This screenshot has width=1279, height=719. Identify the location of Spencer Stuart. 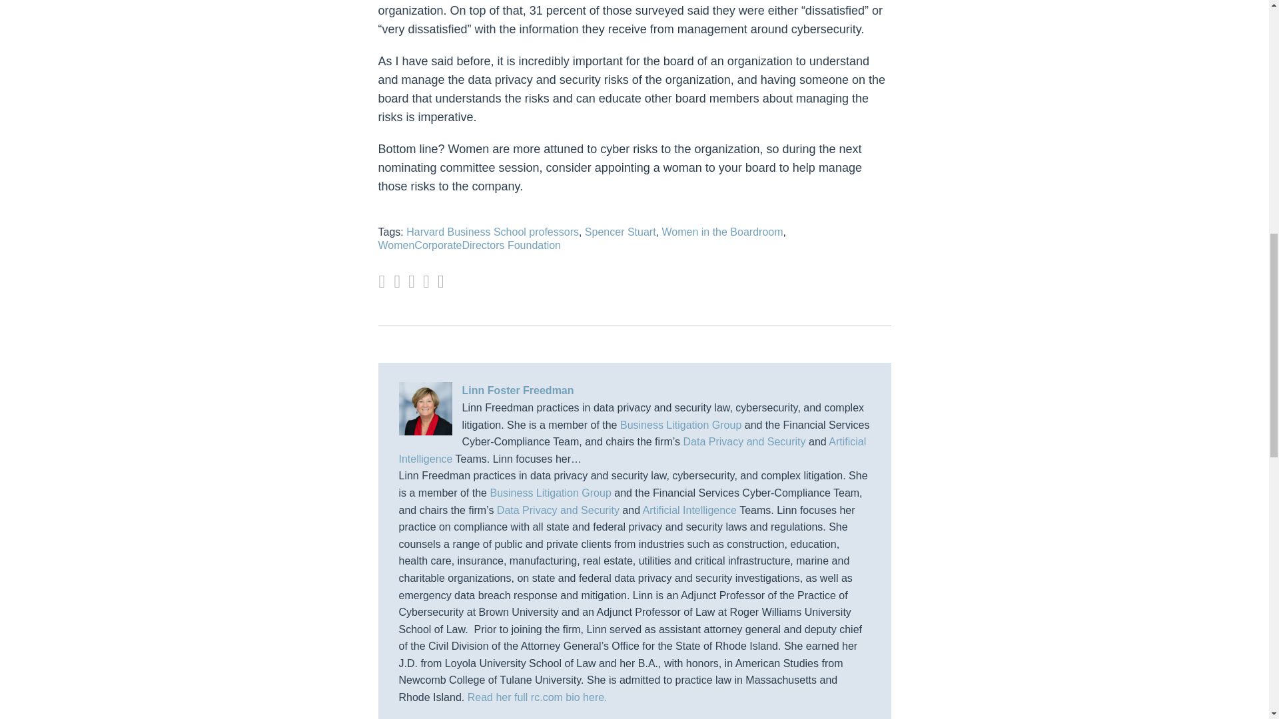
(620, 232).